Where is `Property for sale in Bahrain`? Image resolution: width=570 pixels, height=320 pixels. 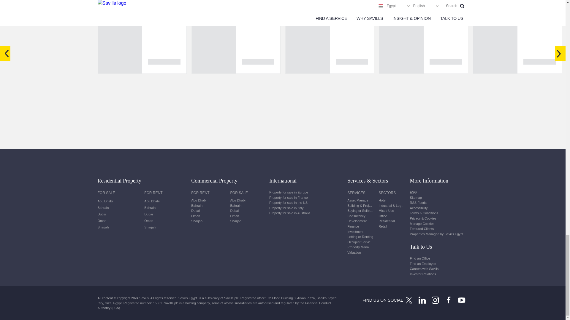 Property for sale in Bahrain is located at coordinates (118, 207).